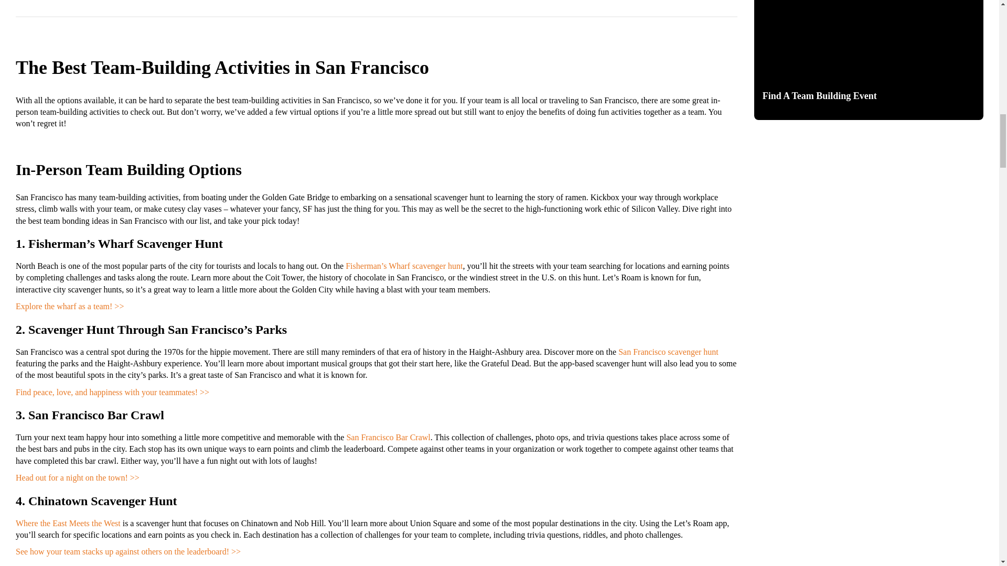  What do you see at coordinates (68, 523) in the screenshot?
I see `Where the East Meets the West` at bounding box center [68, 523].